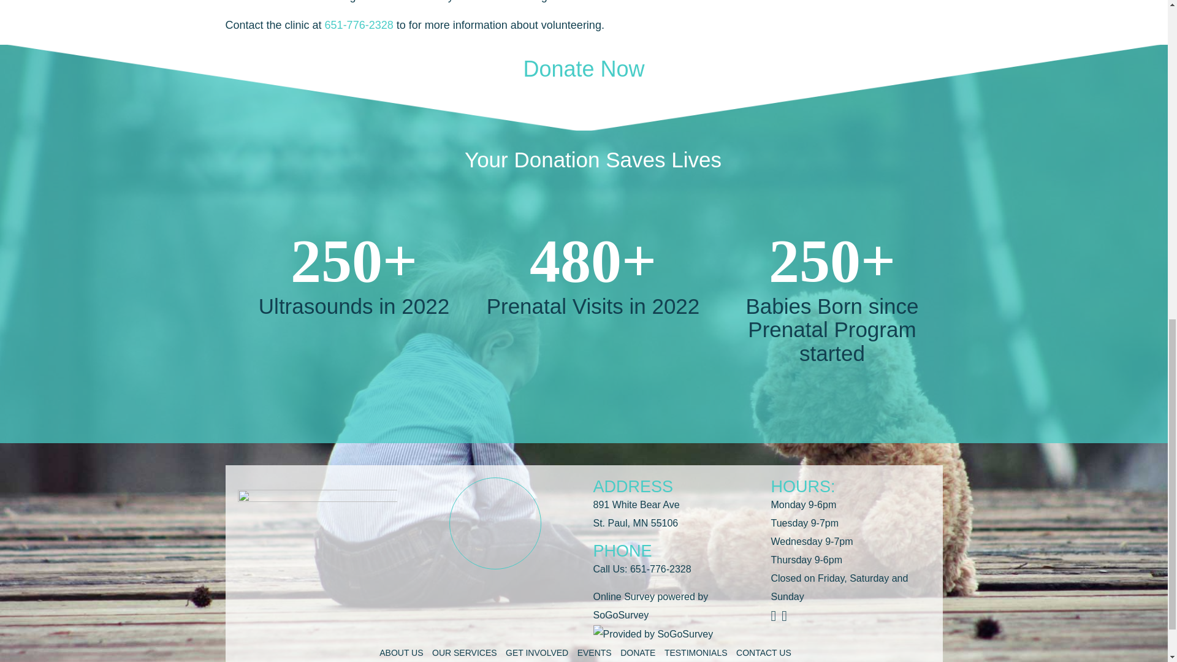 Image resolution: width=1177 pixels, height=662 pixels. Describe the element at coordinates (401, 653) in the screenshot. I see `ABOUT US` at that location.